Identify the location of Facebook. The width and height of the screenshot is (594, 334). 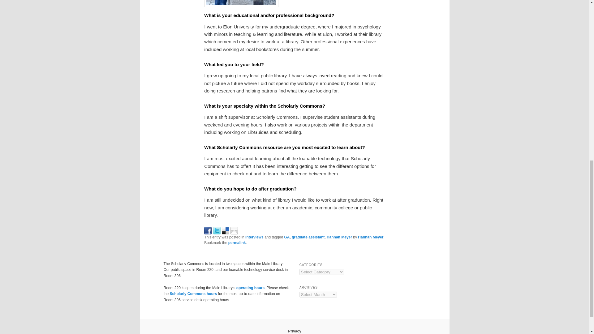
(208, 230).